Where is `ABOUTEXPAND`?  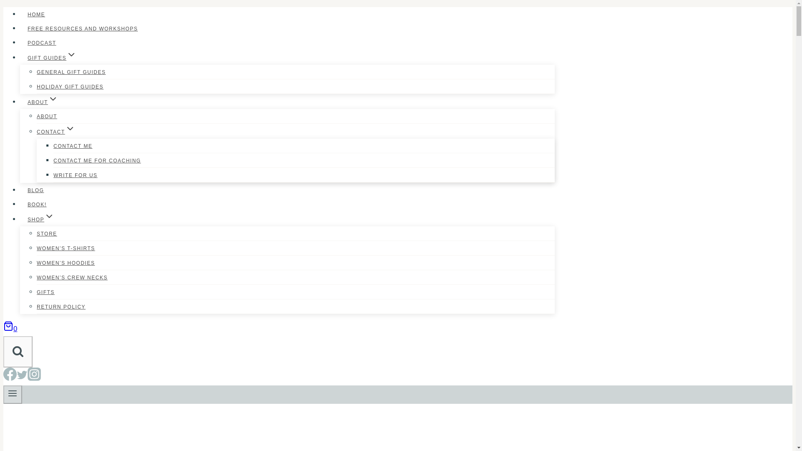
ABOUTEXPAND is located at coordinates (43, 102).